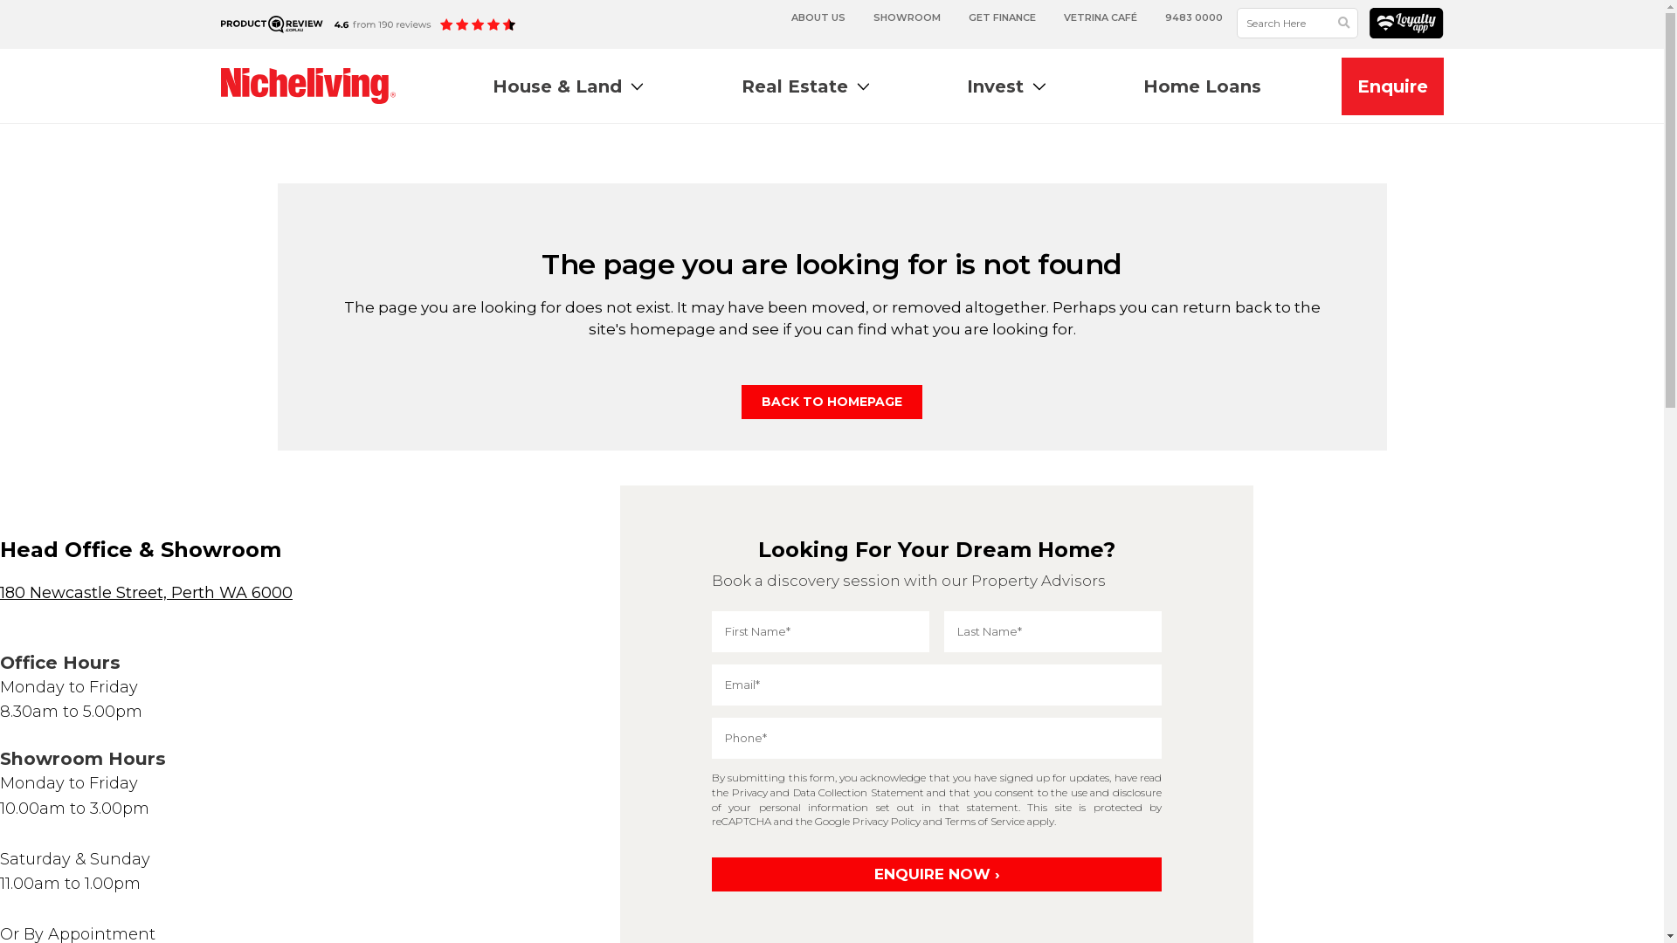 Image resolution: width=1677 pixels, height=943 pixels. I want to click on Privacy and Data Collection Statement, so click(828, 793).